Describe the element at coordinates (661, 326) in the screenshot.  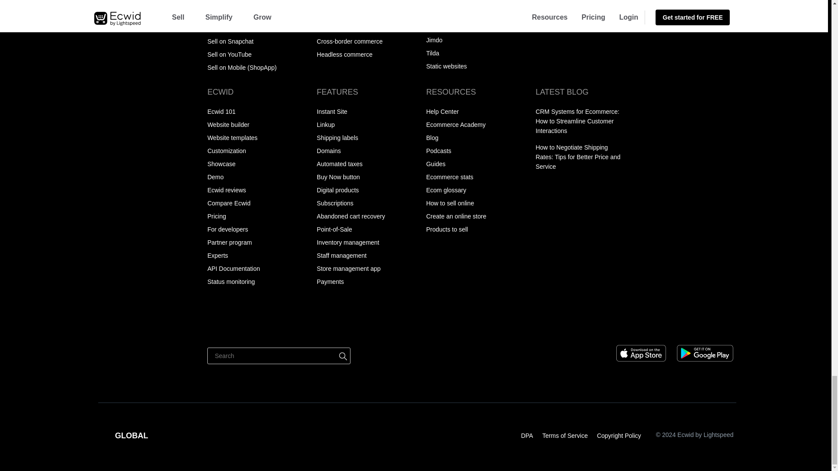
I see `Pinterest` at that location.